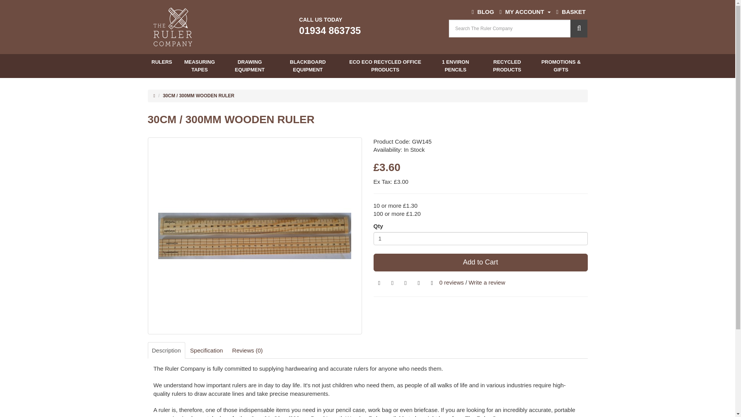 The width and height of the screenshot is (741, 417). Describe the element at coordinates (452, 282) in the screenshot. I see `0 reviews` at that location.